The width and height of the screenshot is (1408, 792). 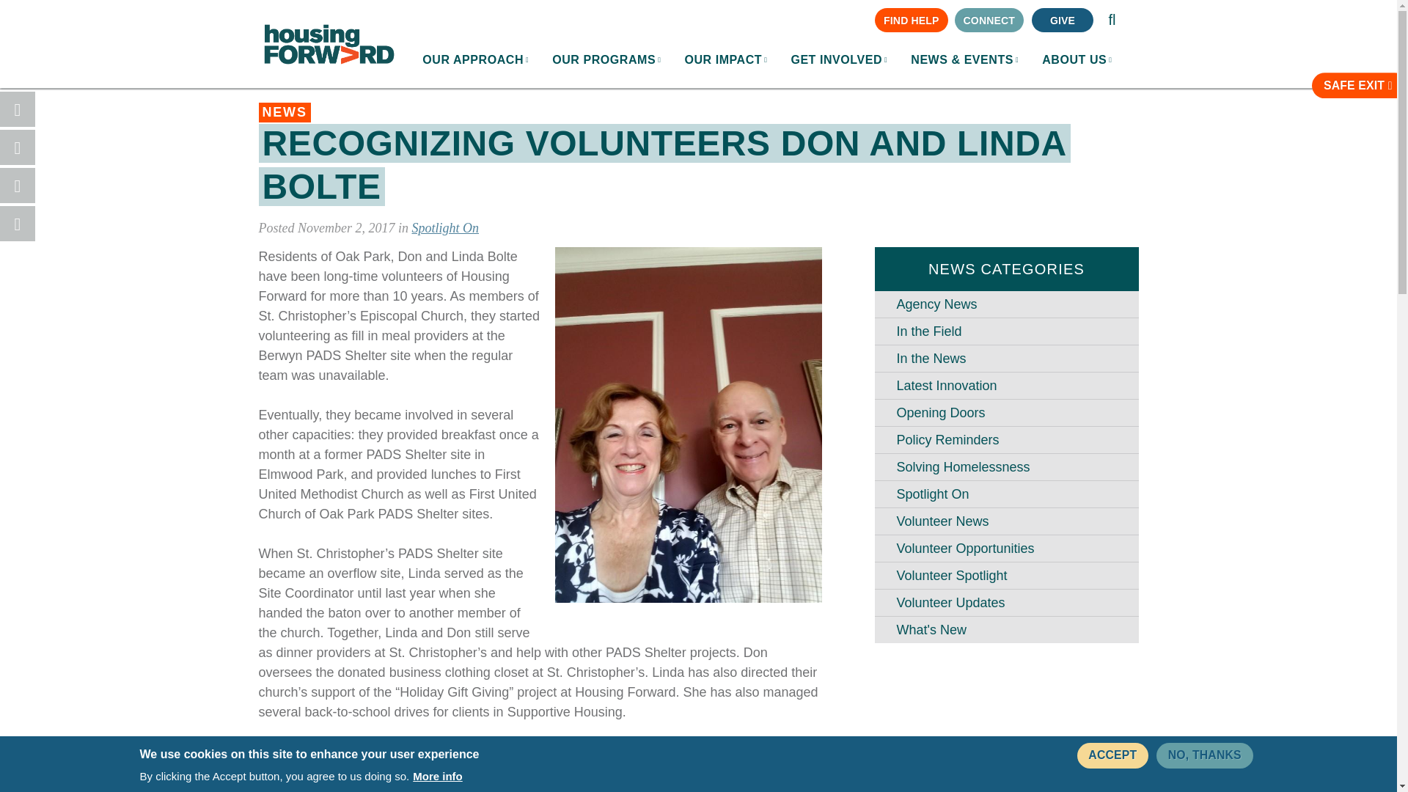 I want to click on GIVE, so click(x=1061, y=20).